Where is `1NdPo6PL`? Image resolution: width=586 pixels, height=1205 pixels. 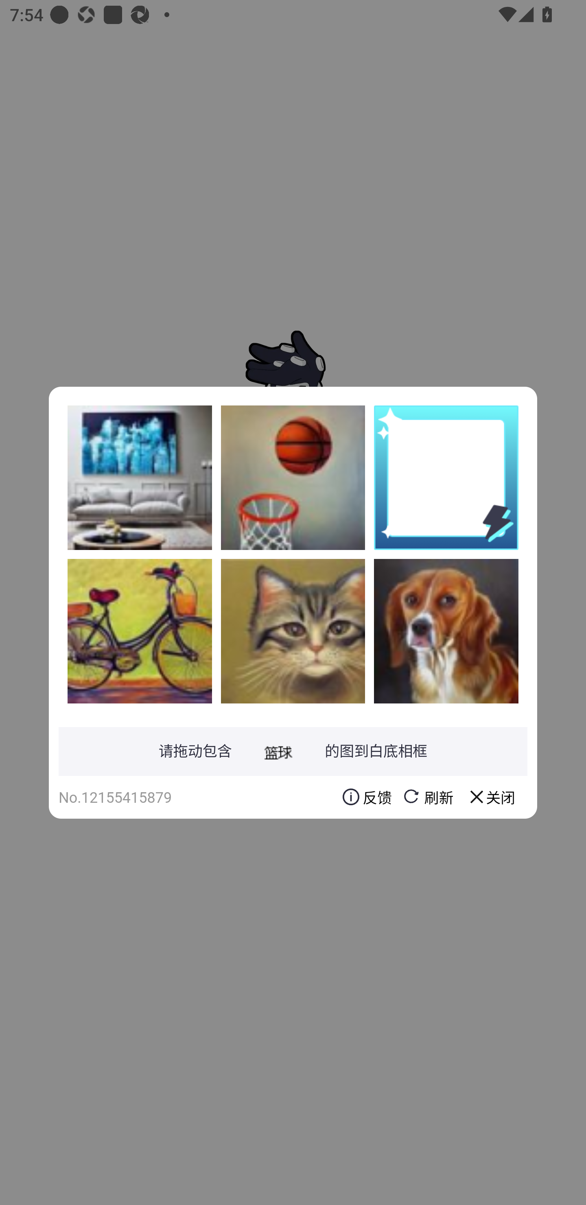
1NdPo6PL is located at coordinates (293, 631).